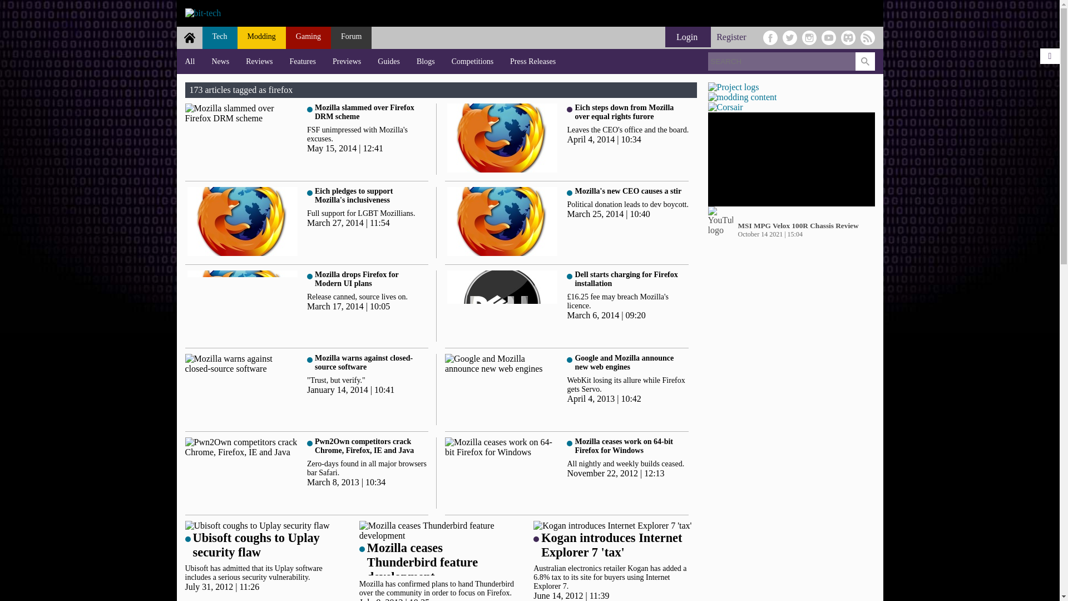 The width and height of the screenshot is (1068, 601). What do you see at coordinates (220, 61) in the screenshot?
I see `News` at bounding box center [220, 61].